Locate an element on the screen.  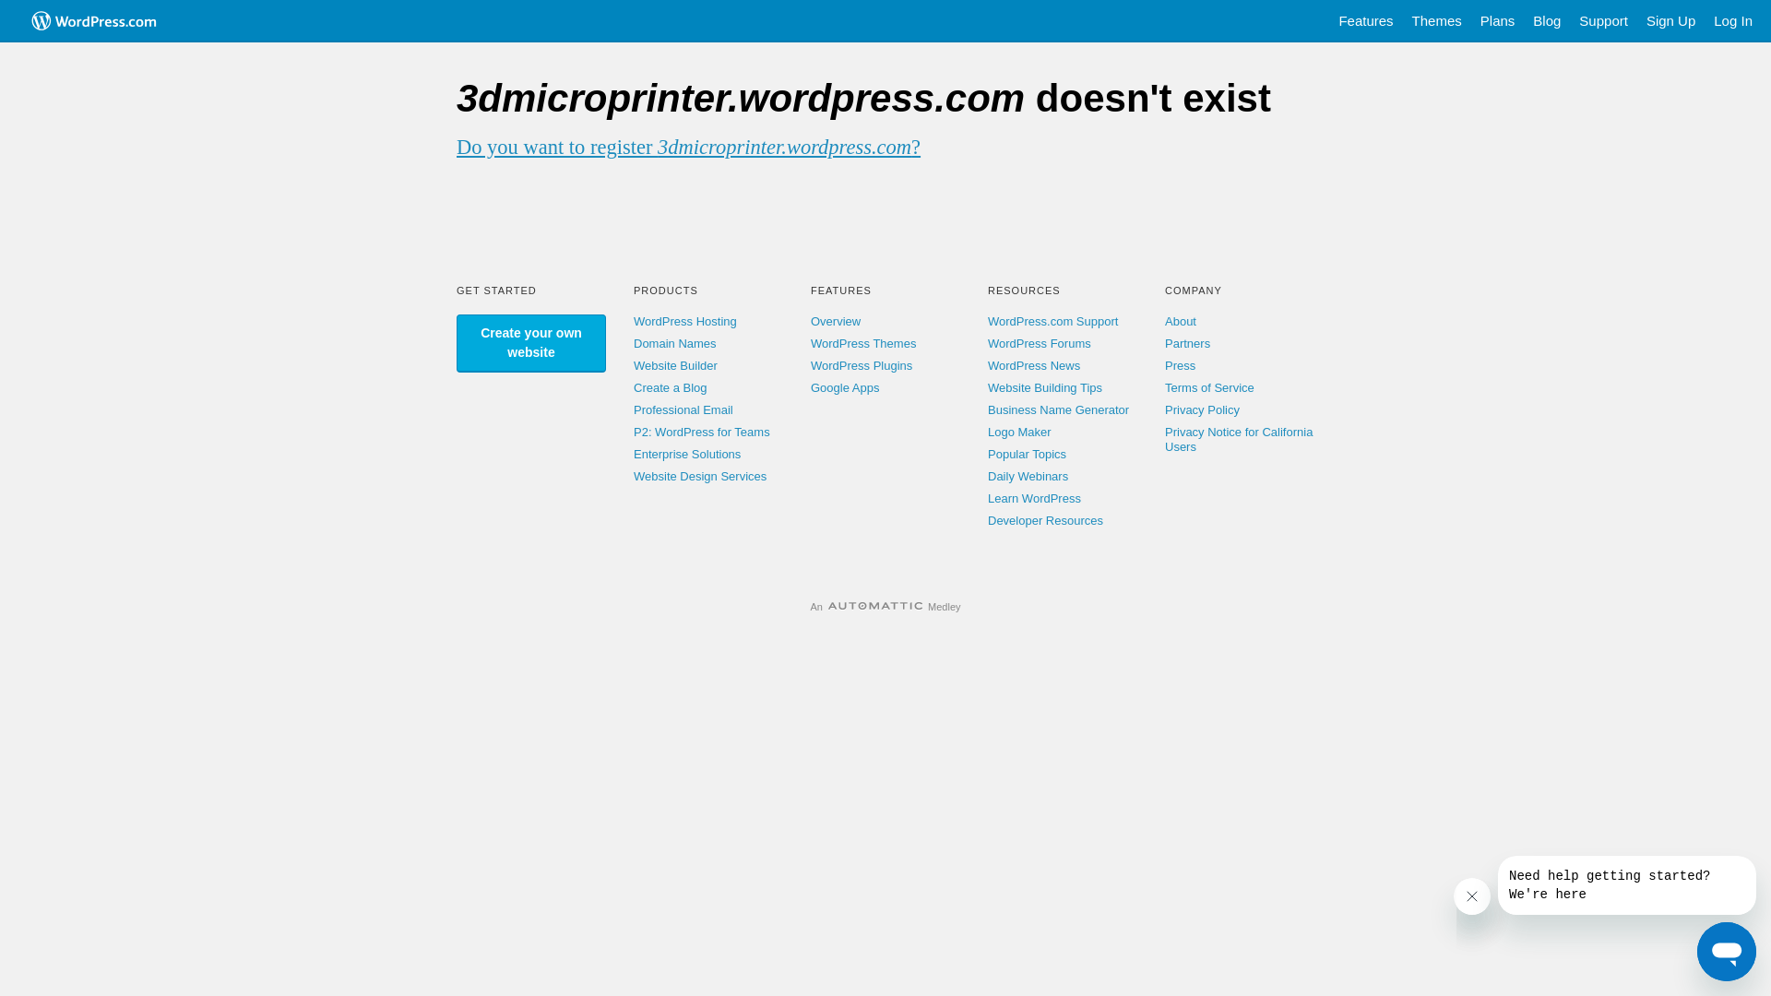
Close message is located at coordinates (1472, 896).